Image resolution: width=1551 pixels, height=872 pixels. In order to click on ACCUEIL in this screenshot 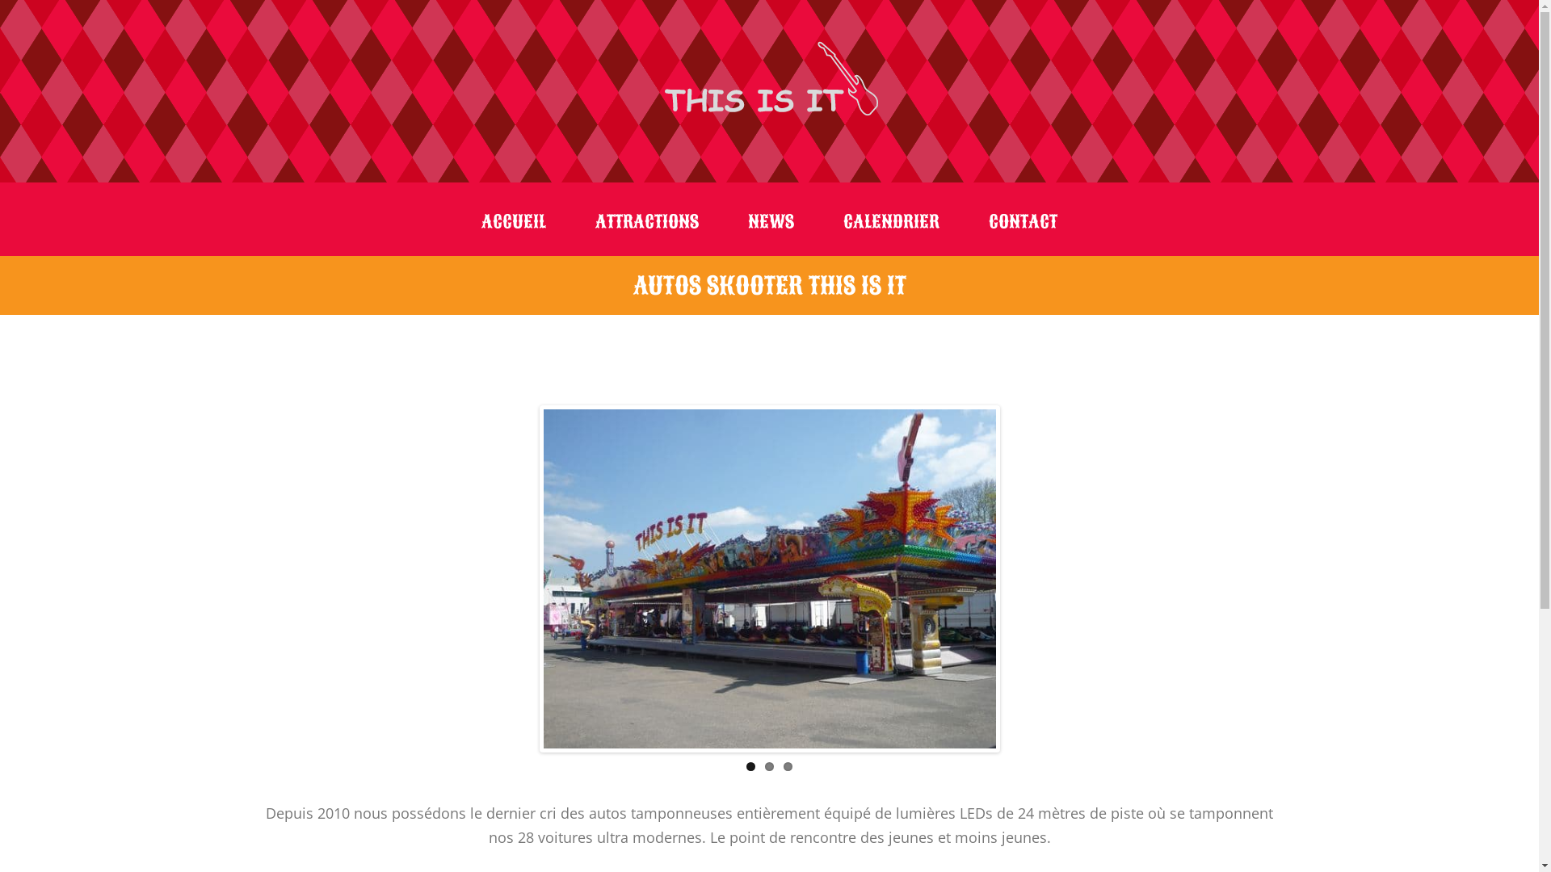, I will do `click(514, 222)`.